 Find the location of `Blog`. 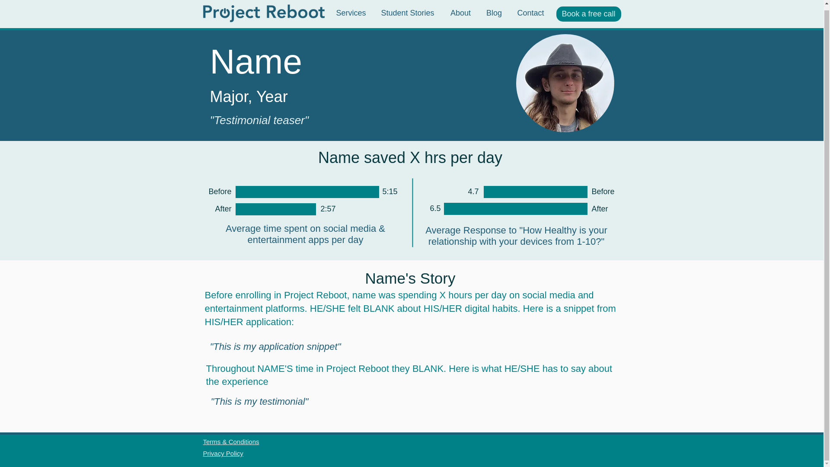

Blog is located at coordinates (494, 10).